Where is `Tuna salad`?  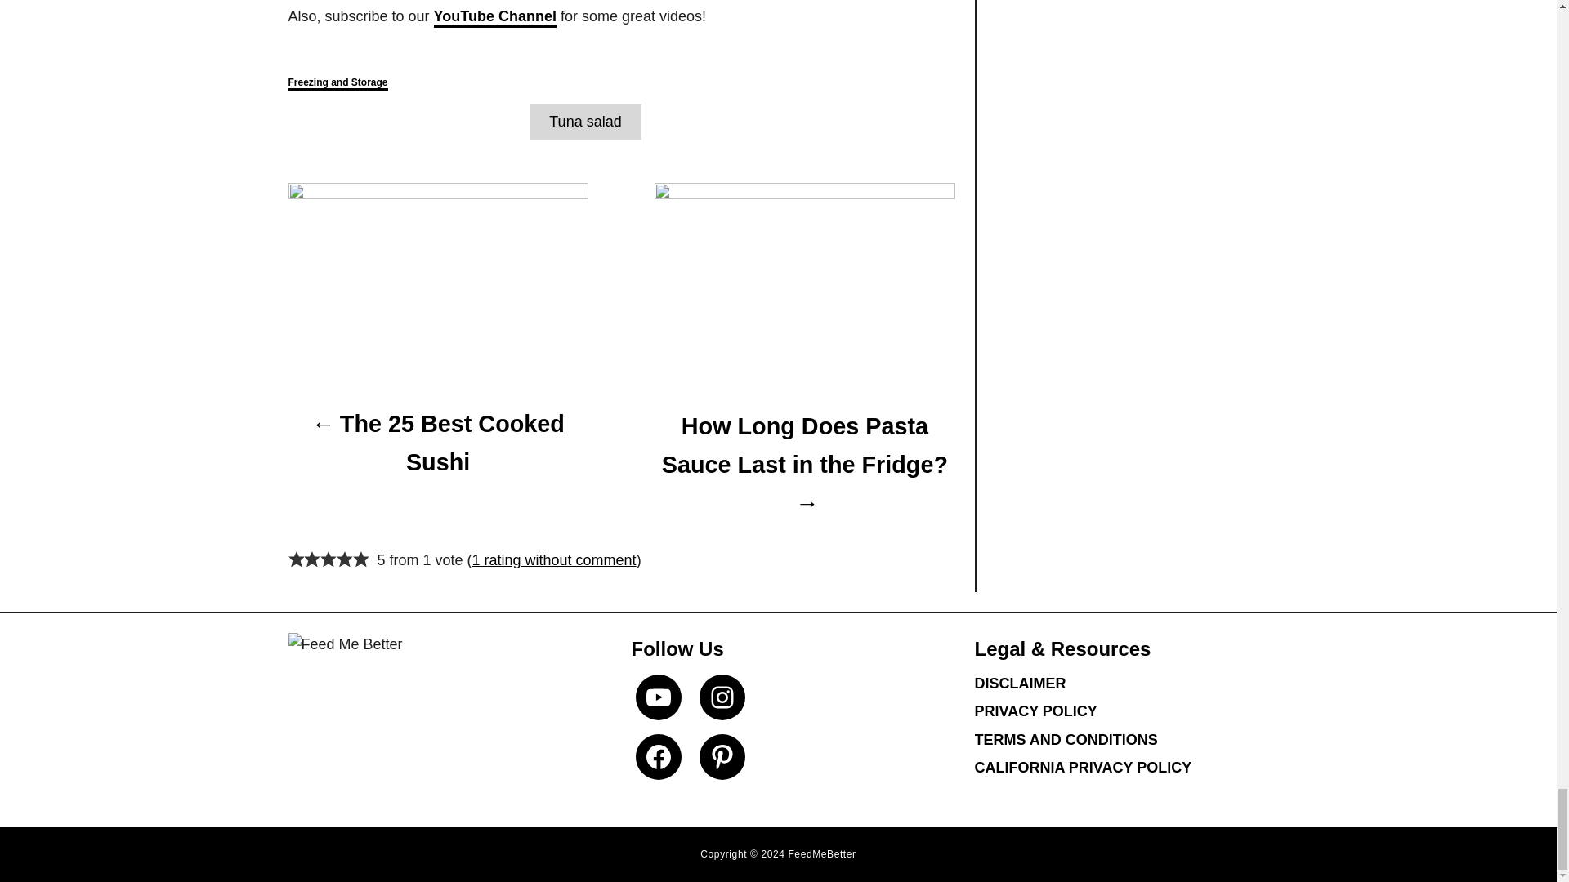
Tuna salad is located at coordinates (585, 122).